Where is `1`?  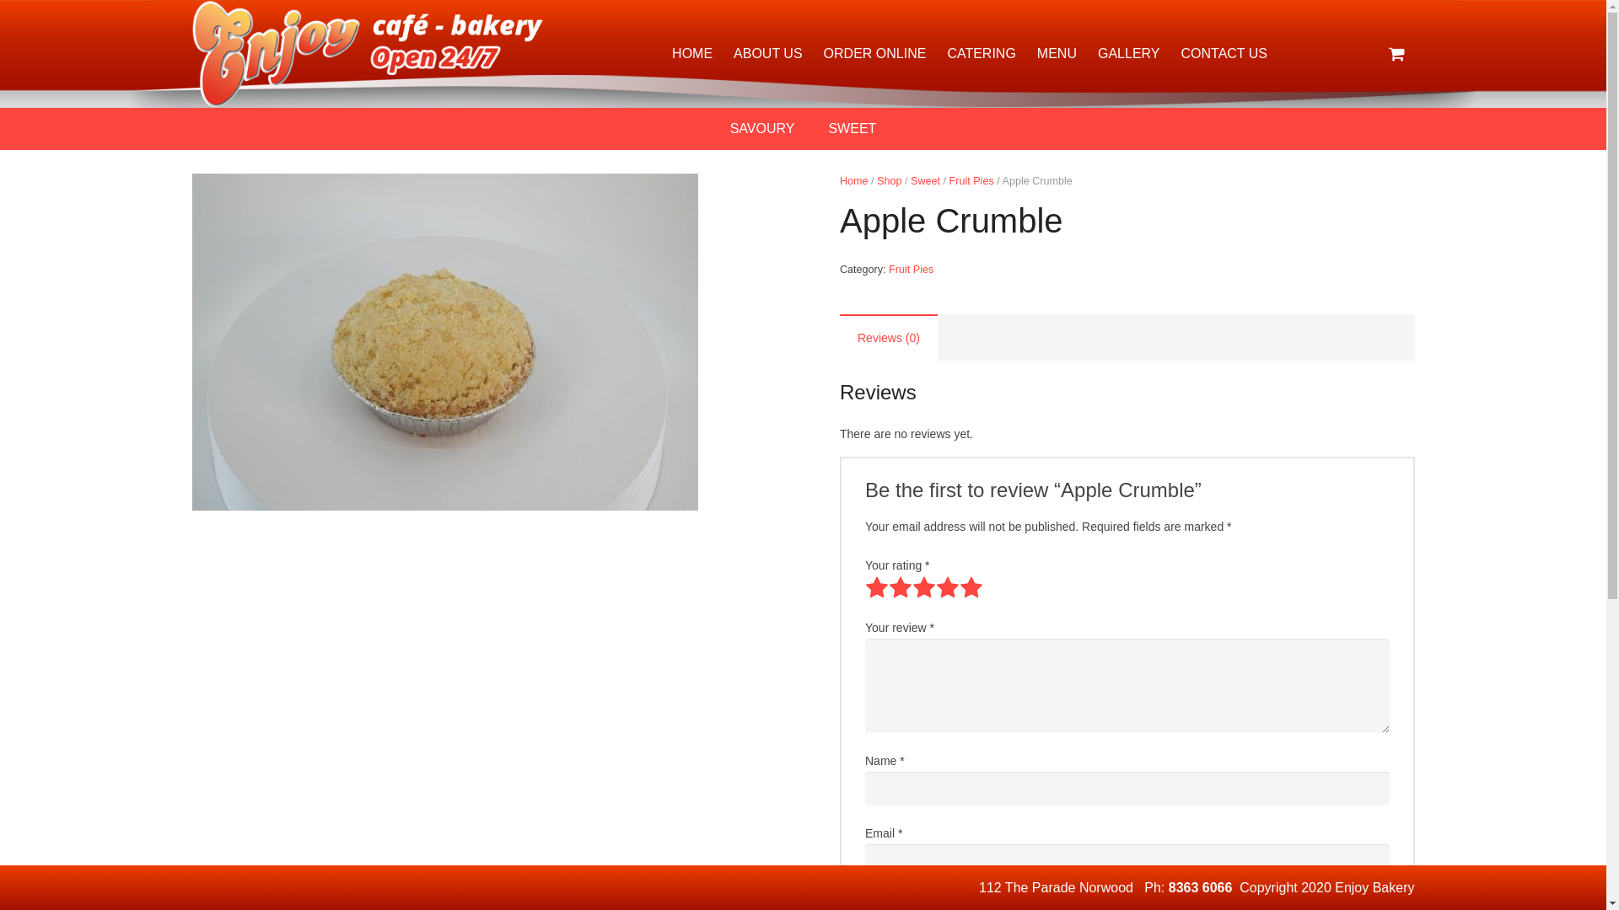 1 is located at coordinates (877, 588).